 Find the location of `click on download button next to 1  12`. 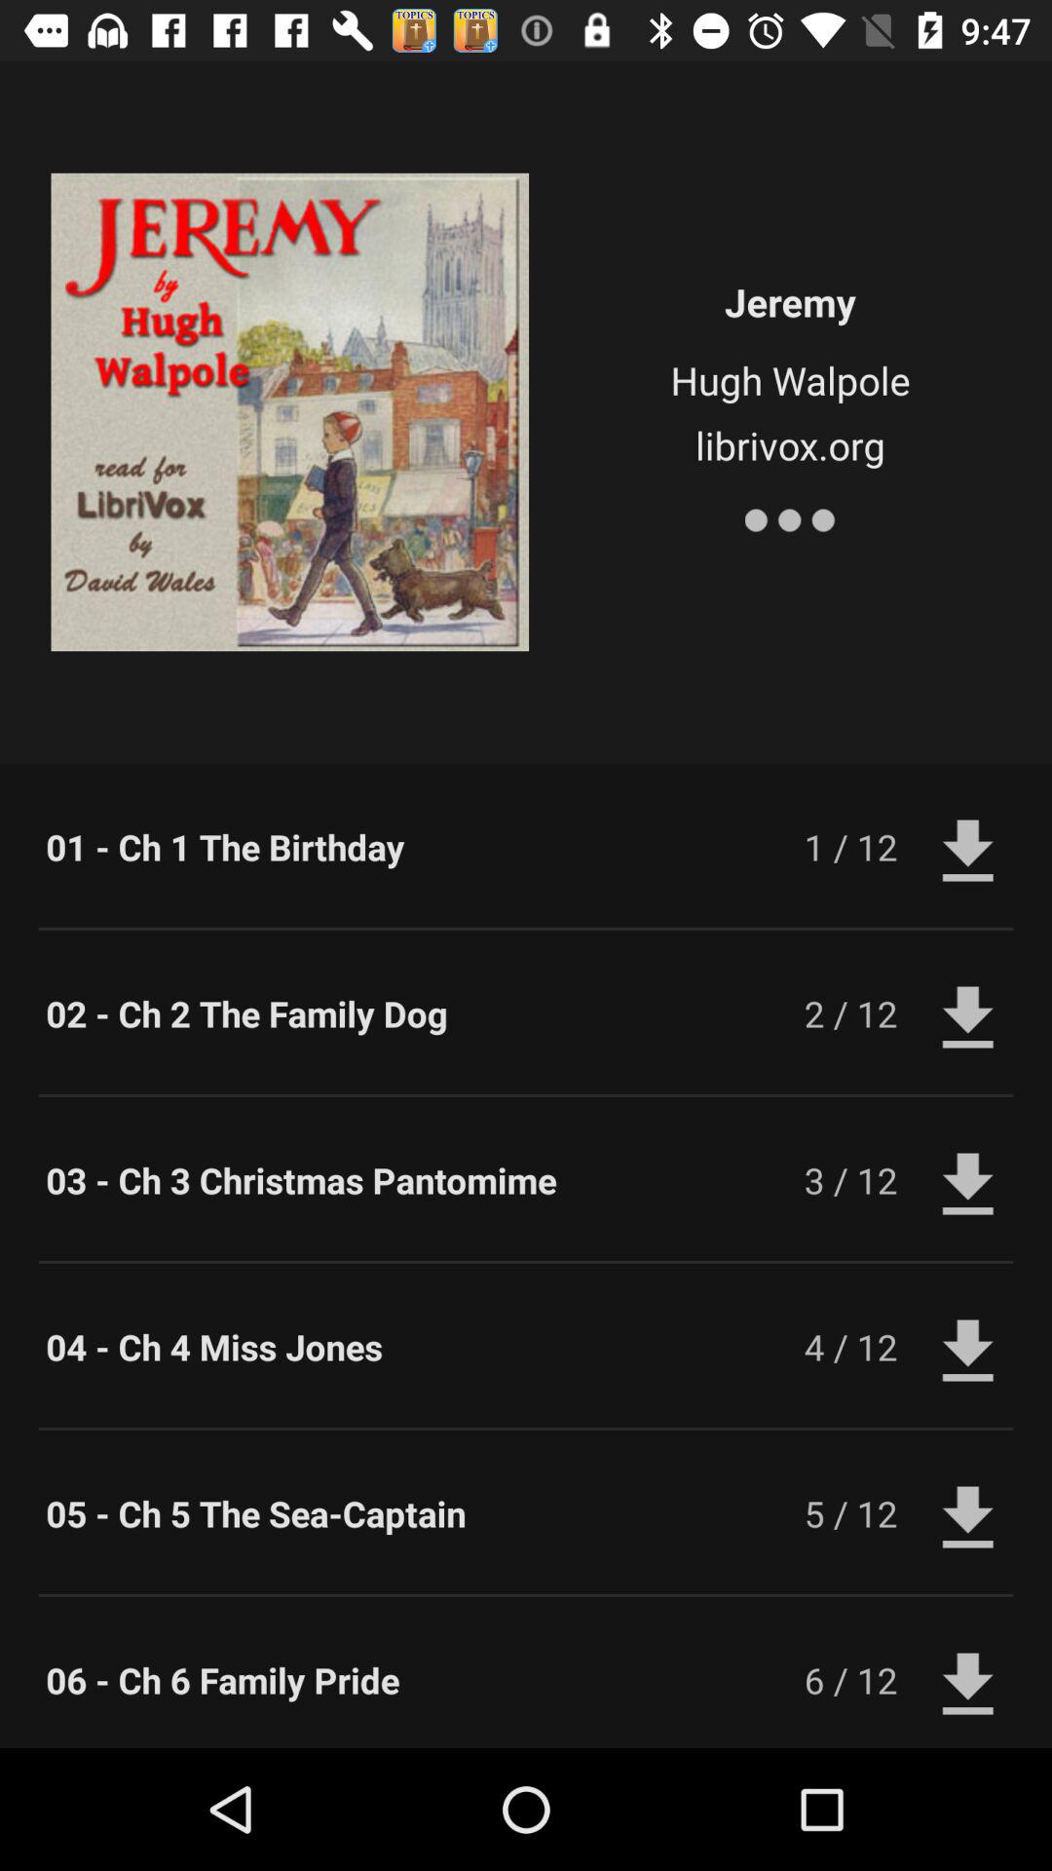

click on download button next to 1  12 is located at coordinates (968, 847).